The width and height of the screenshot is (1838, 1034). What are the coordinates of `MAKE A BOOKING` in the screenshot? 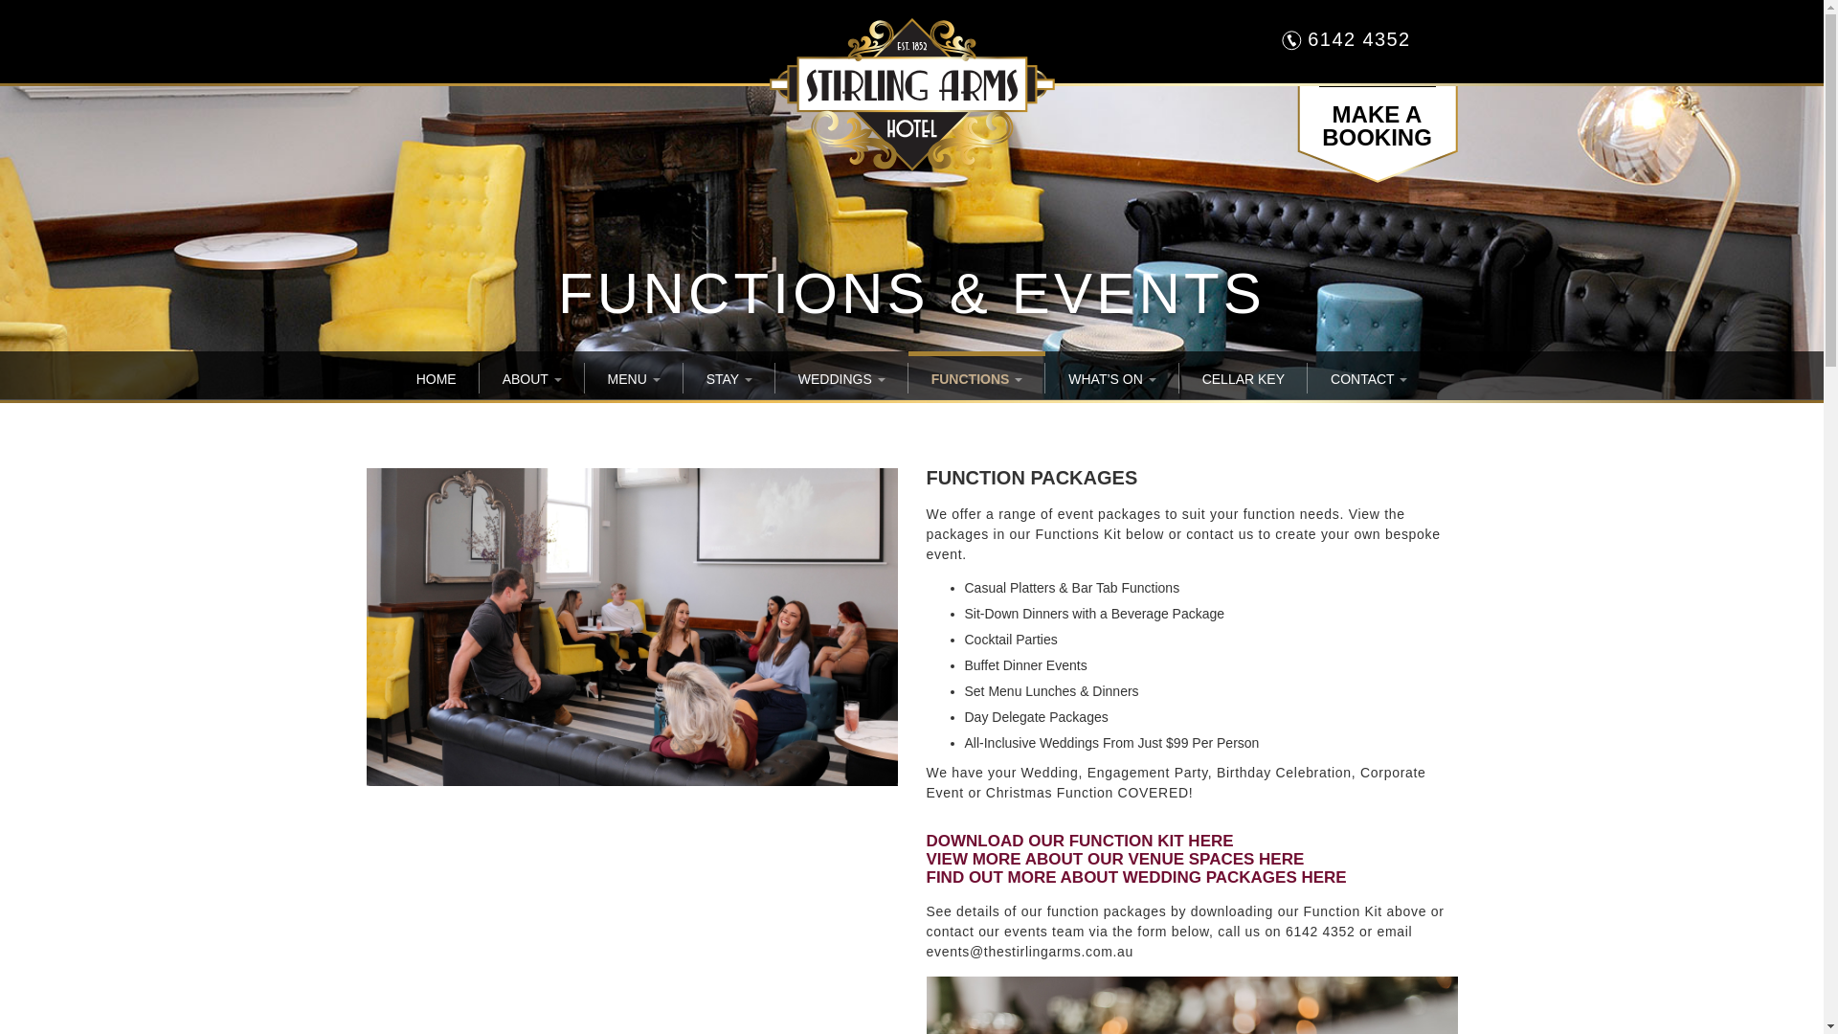 It's located at (1377, 134).